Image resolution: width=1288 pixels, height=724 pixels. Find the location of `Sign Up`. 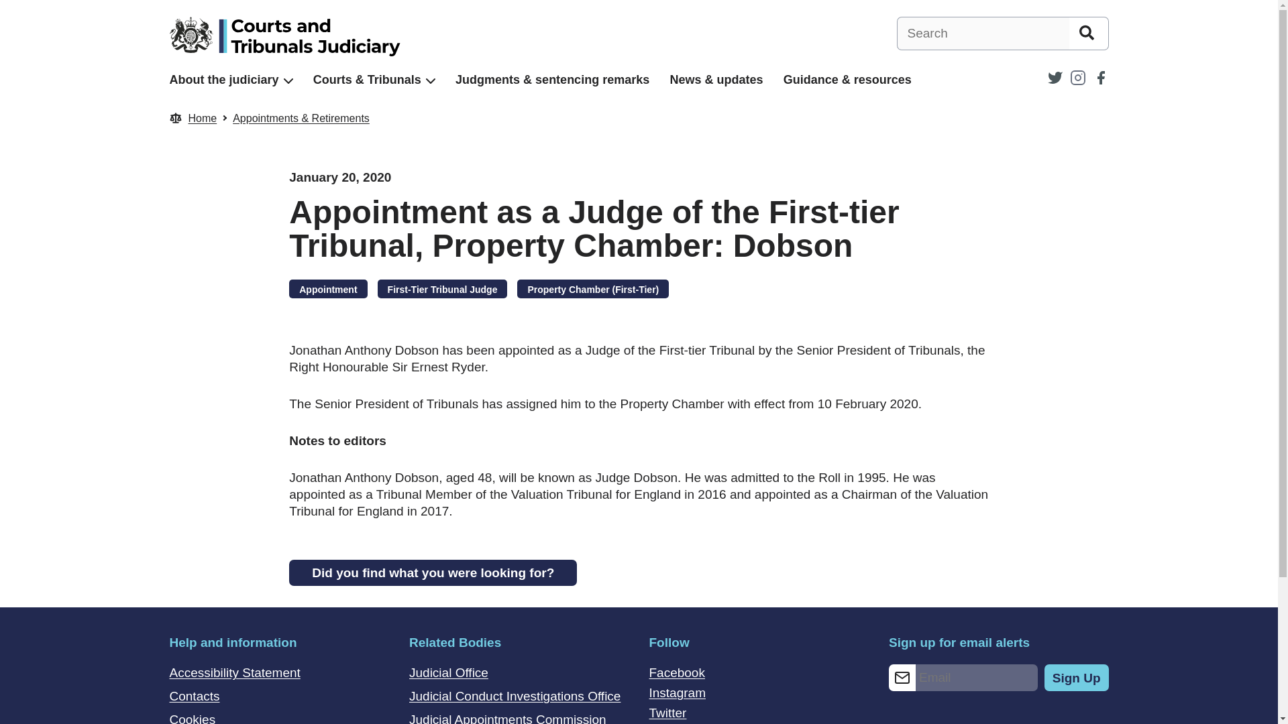

Sign Up is located at coordinates (1077, 678).